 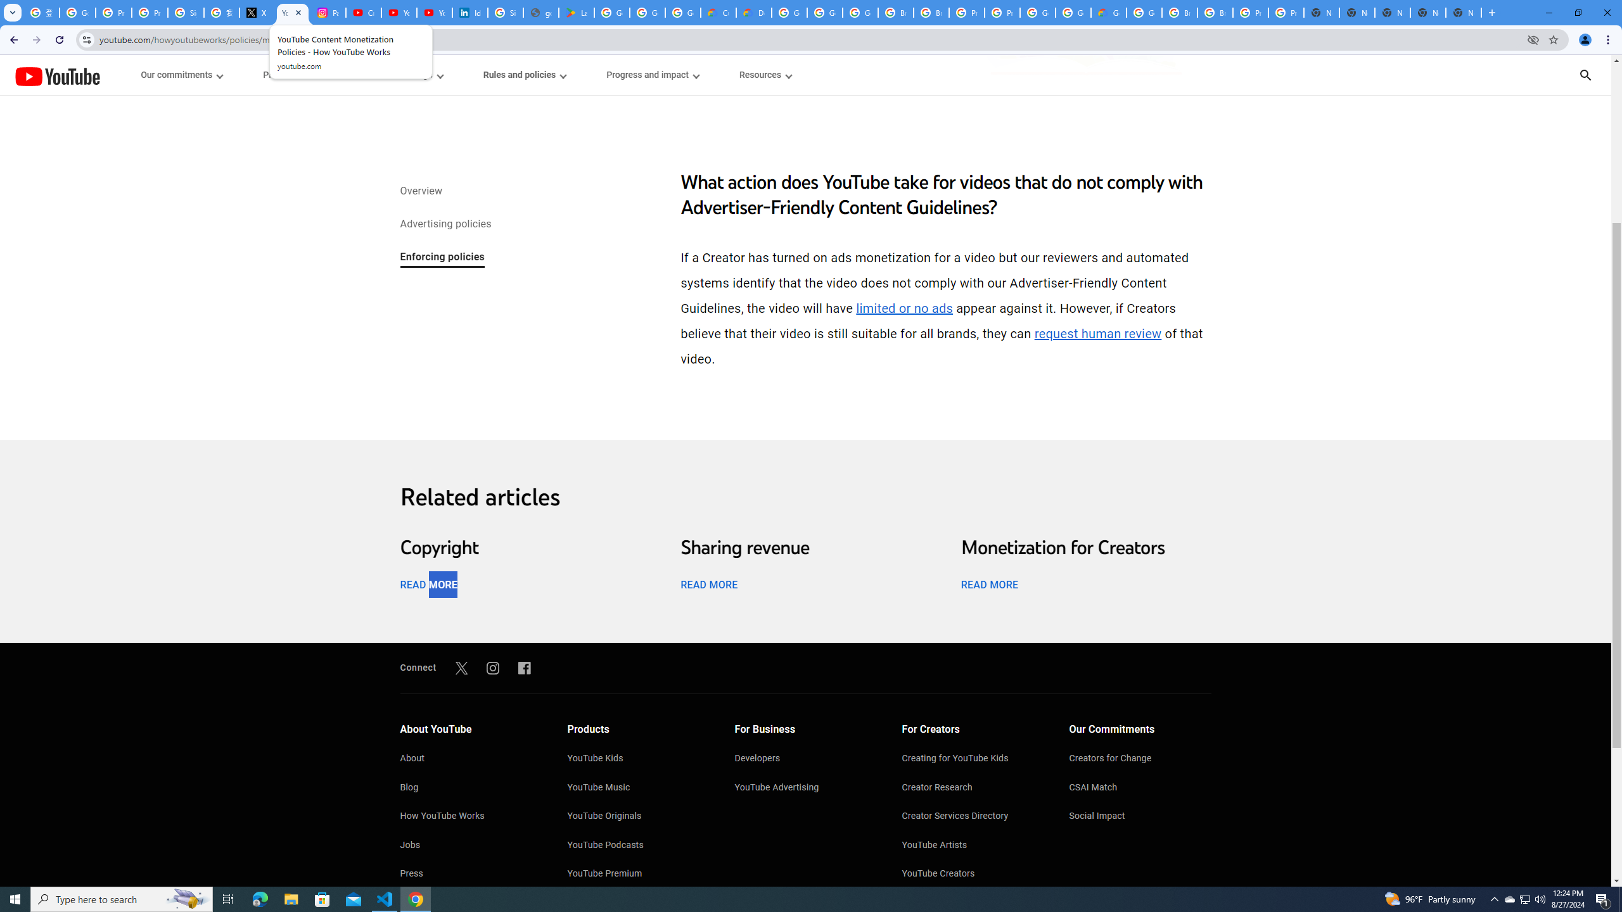 I want to click on Privacy Help Center - Policies Help, so click(x=150, y=13).